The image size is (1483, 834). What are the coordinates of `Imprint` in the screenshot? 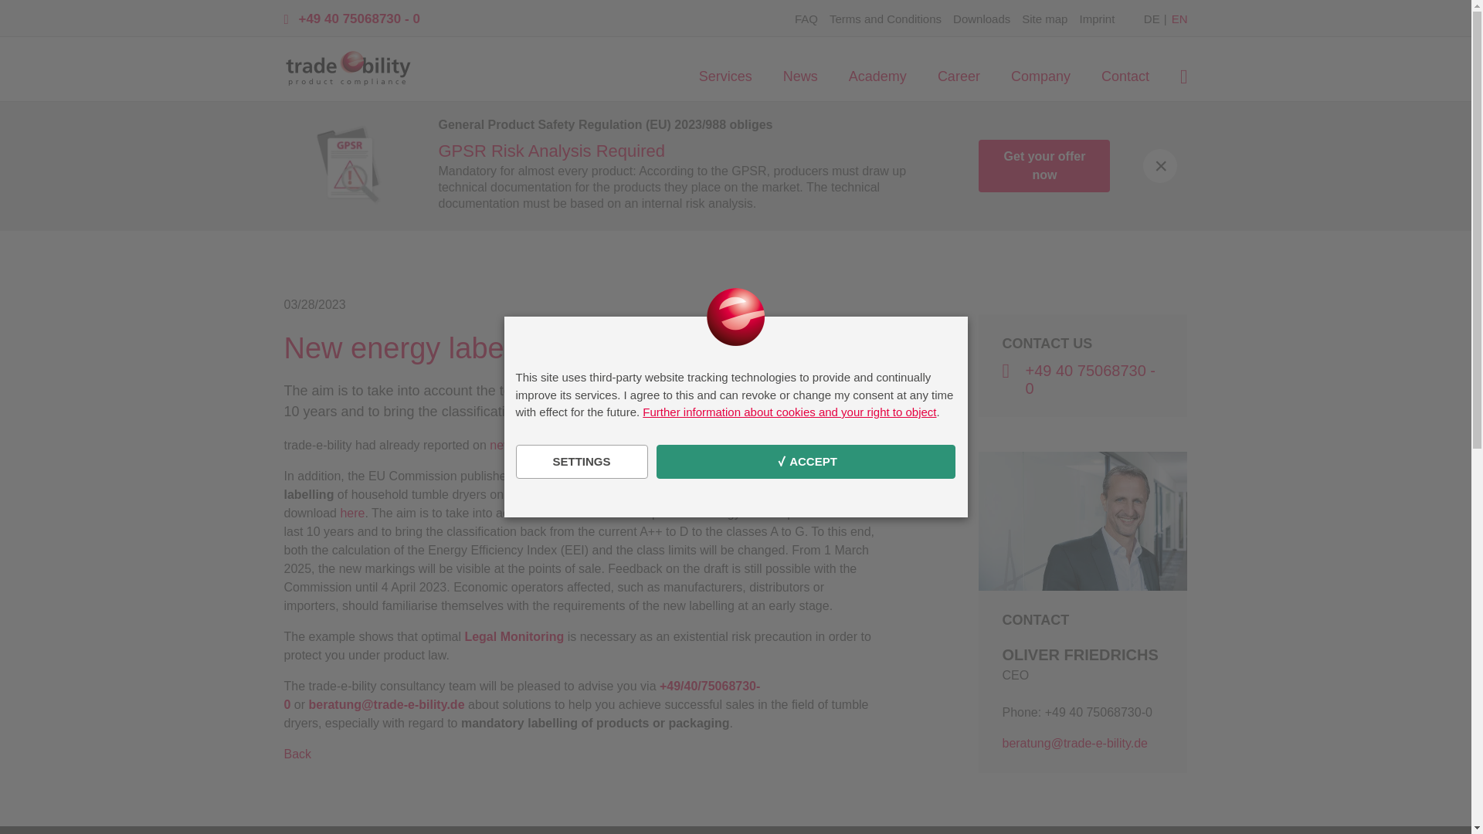 It's located at (1097, 19).